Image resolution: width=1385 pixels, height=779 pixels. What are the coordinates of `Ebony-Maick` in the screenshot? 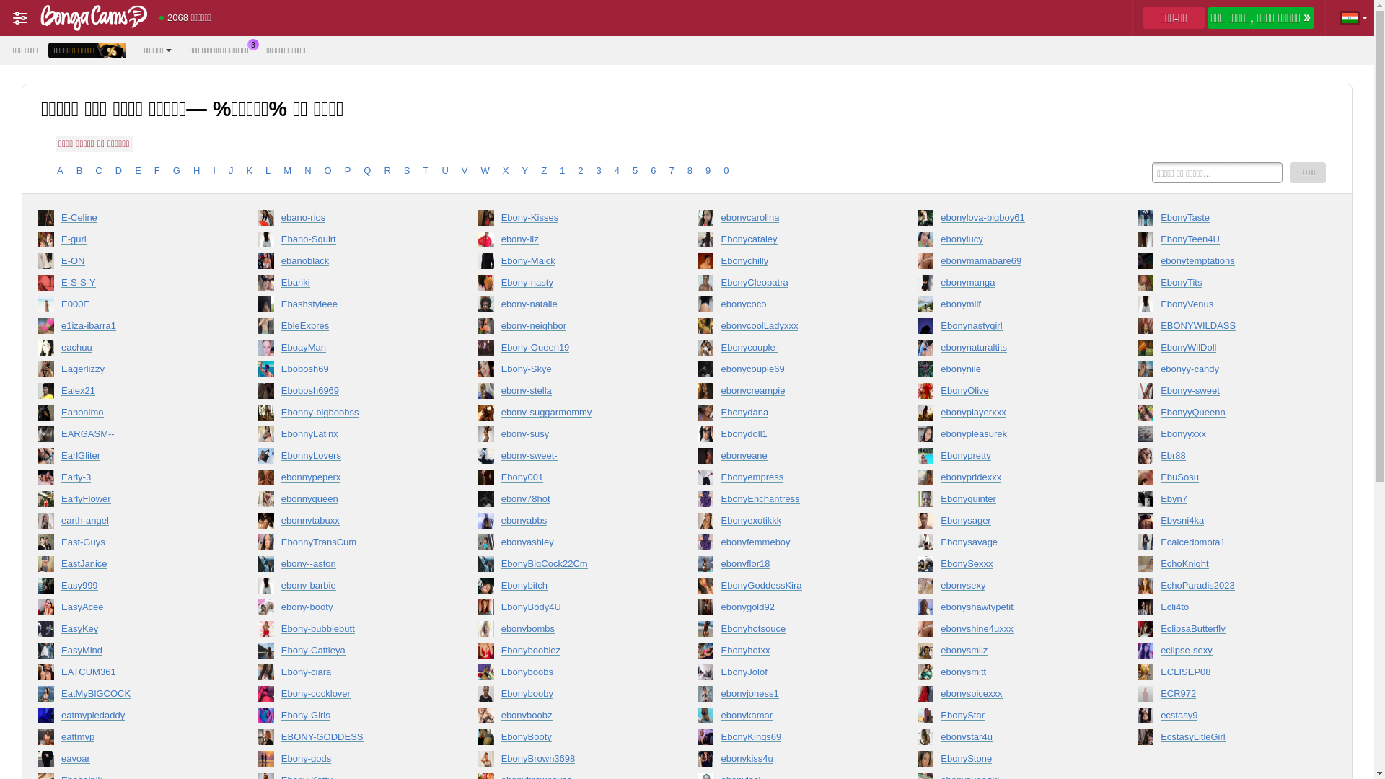 It's located at (568, 264).